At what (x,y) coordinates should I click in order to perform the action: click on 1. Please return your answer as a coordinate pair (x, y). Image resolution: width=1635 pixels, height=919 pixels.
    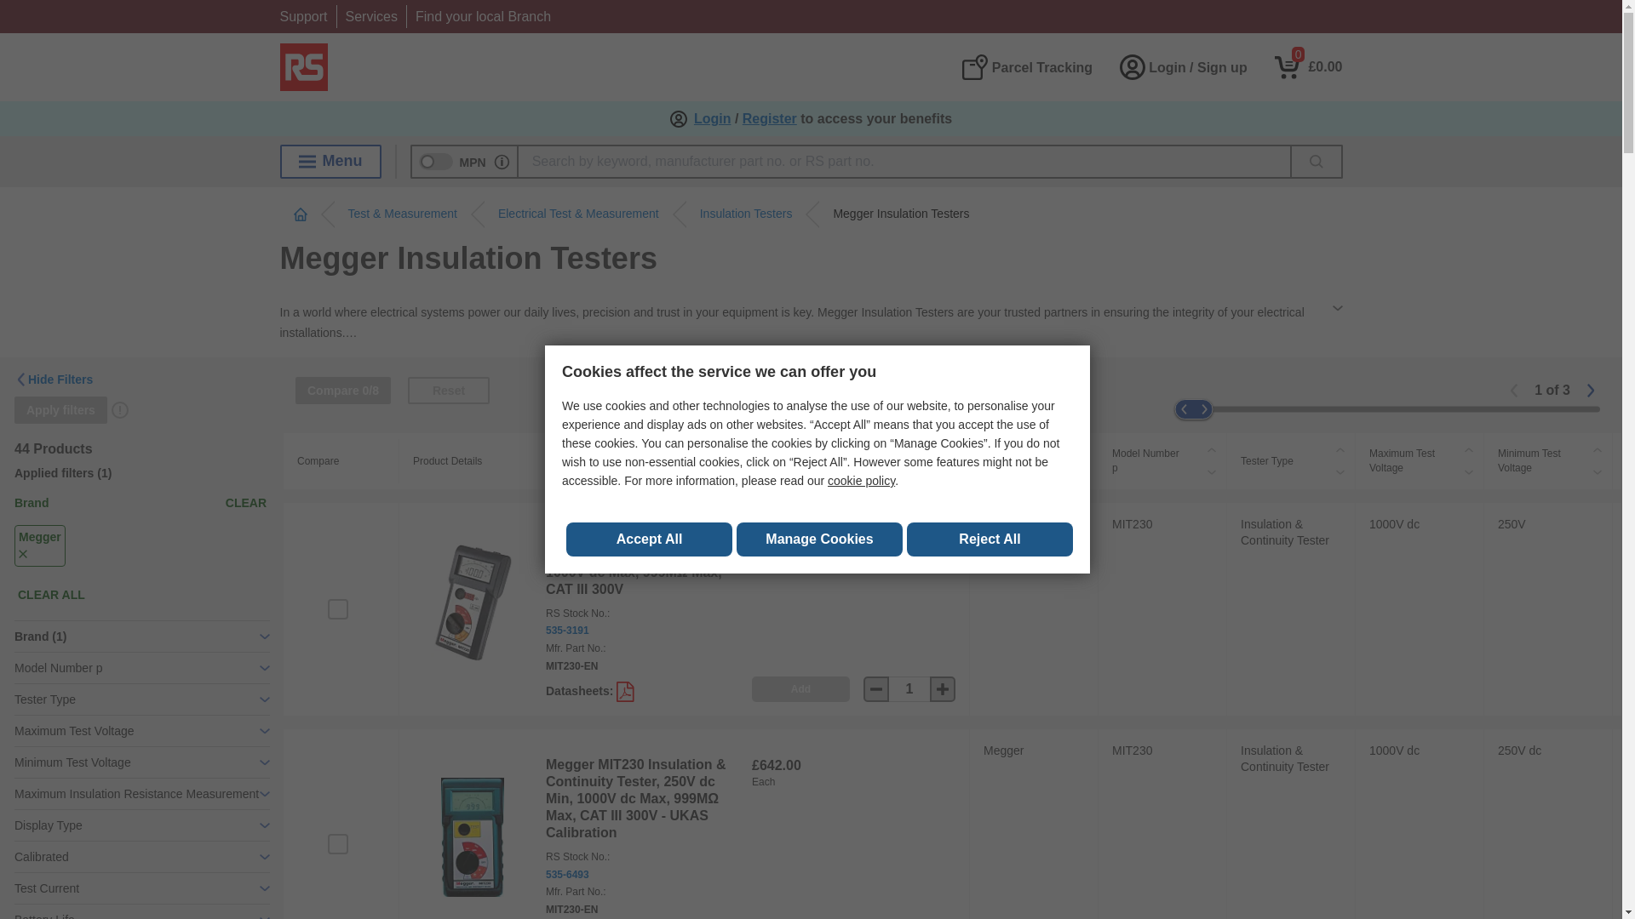
    Looking at the image, I should click on (909, 689).